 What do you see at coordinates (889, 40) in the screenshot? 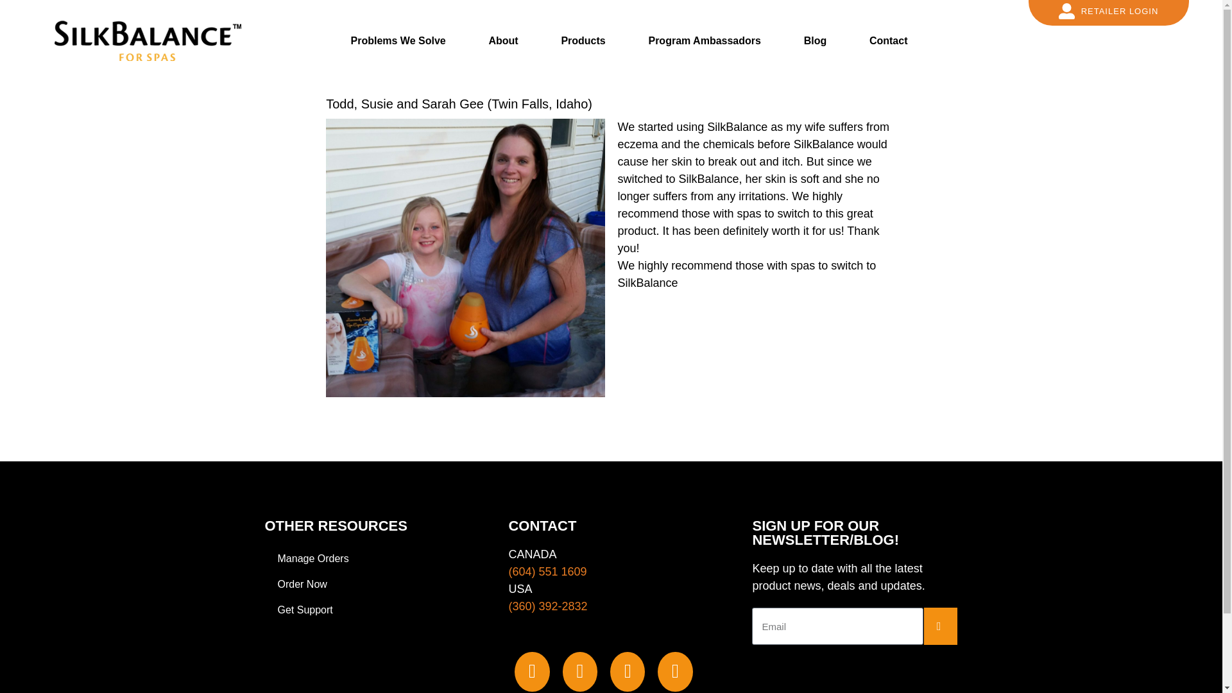
I see `Contact` at bounding box center [889, 40].